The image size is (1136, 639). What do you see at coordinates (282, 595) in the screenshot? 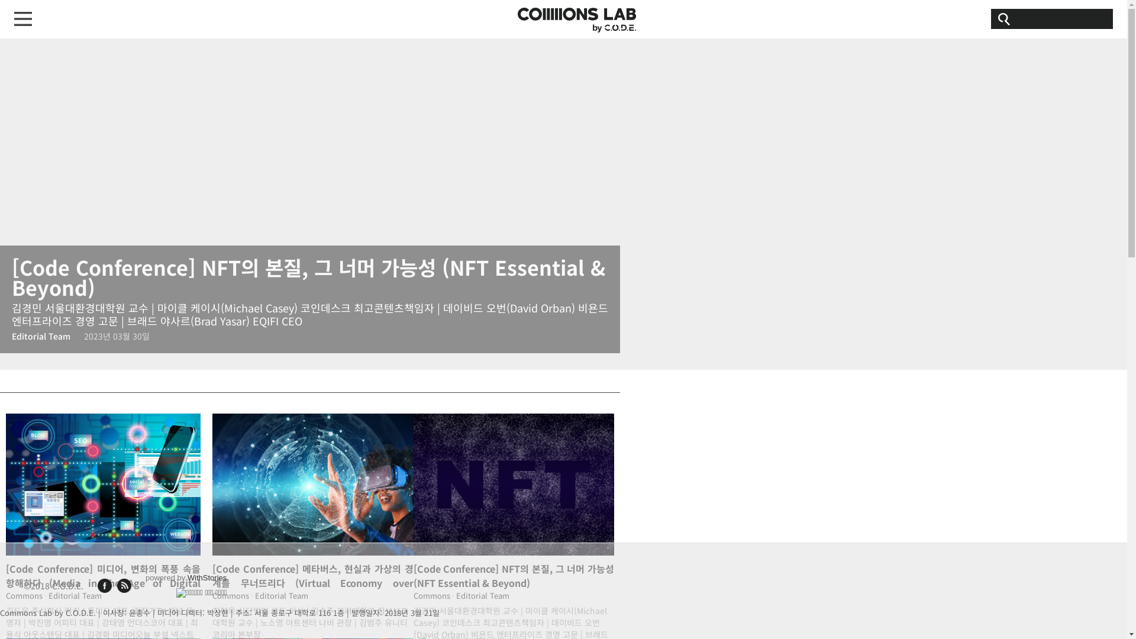
I see `Editorial Team` at bounding box center [282, 595].